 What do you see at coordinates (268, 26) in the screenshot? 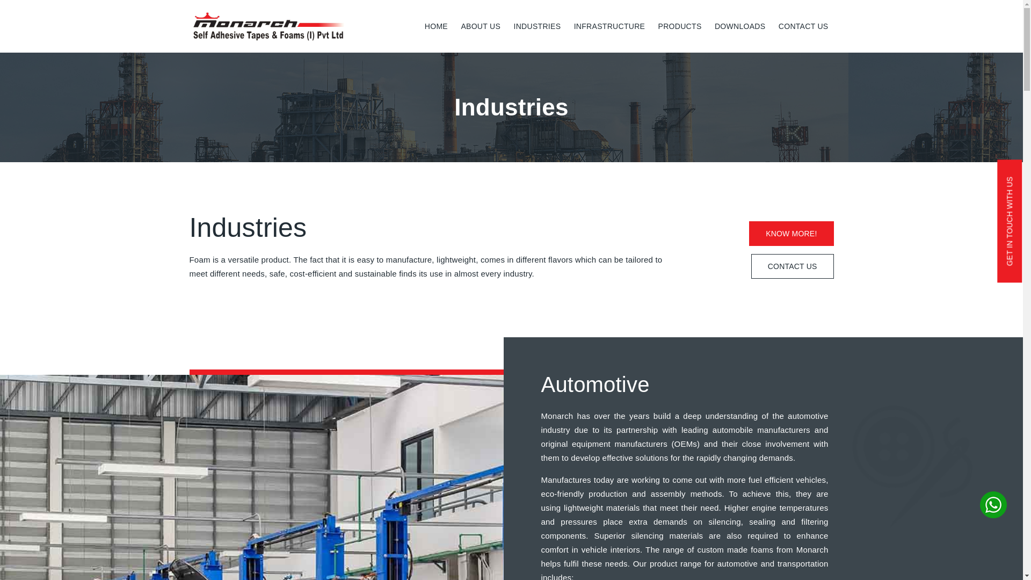
I see `Monarch` at bounding box center [268, 26].